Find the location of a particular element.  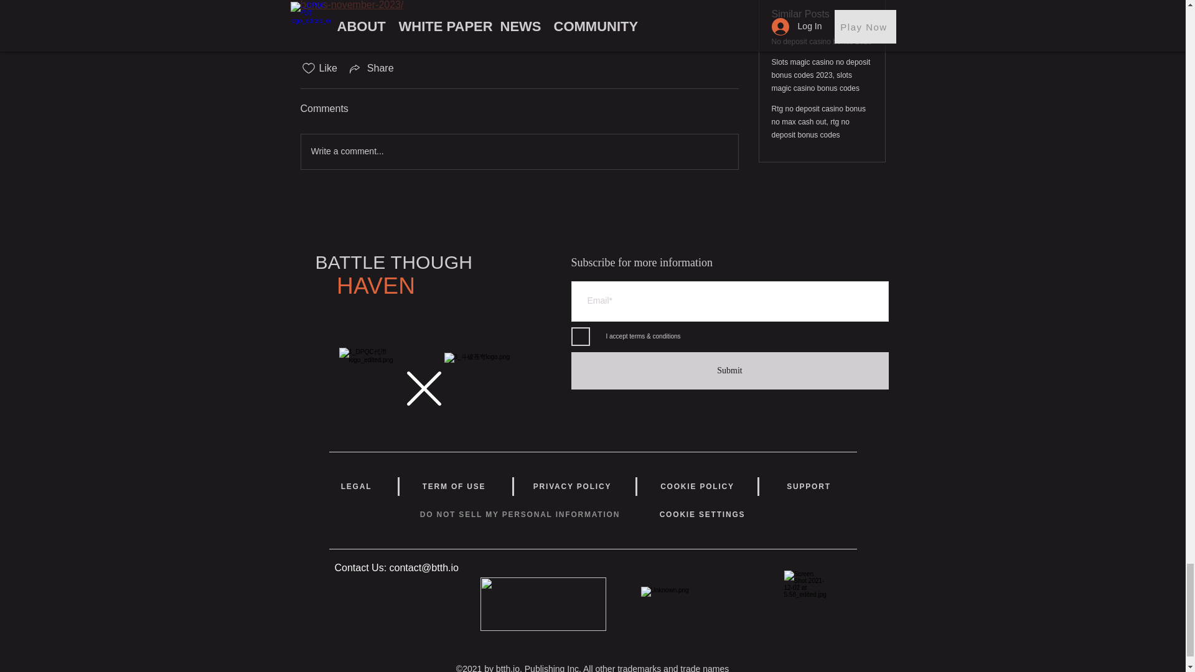

Submit is located at coordinates (729, 371).